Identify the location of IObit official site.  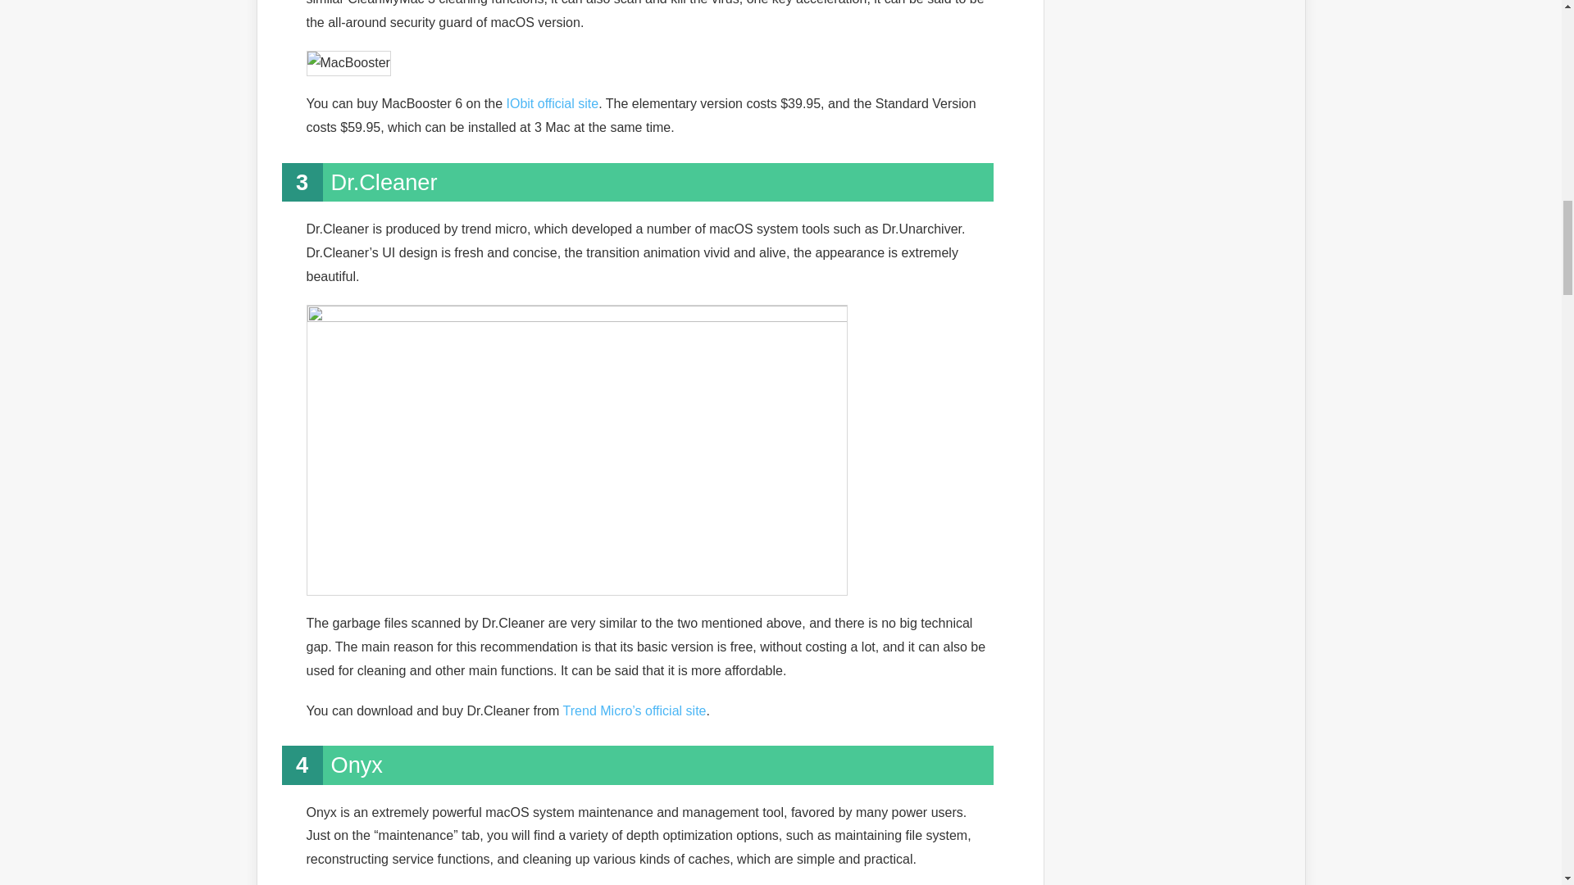
(553, 103).